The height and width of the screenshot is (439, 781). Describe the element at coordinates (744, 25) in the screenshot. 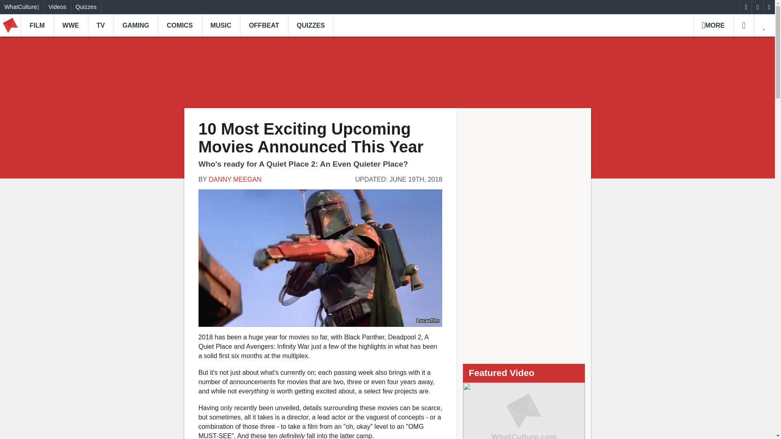

I see `SEARCH` at that location.